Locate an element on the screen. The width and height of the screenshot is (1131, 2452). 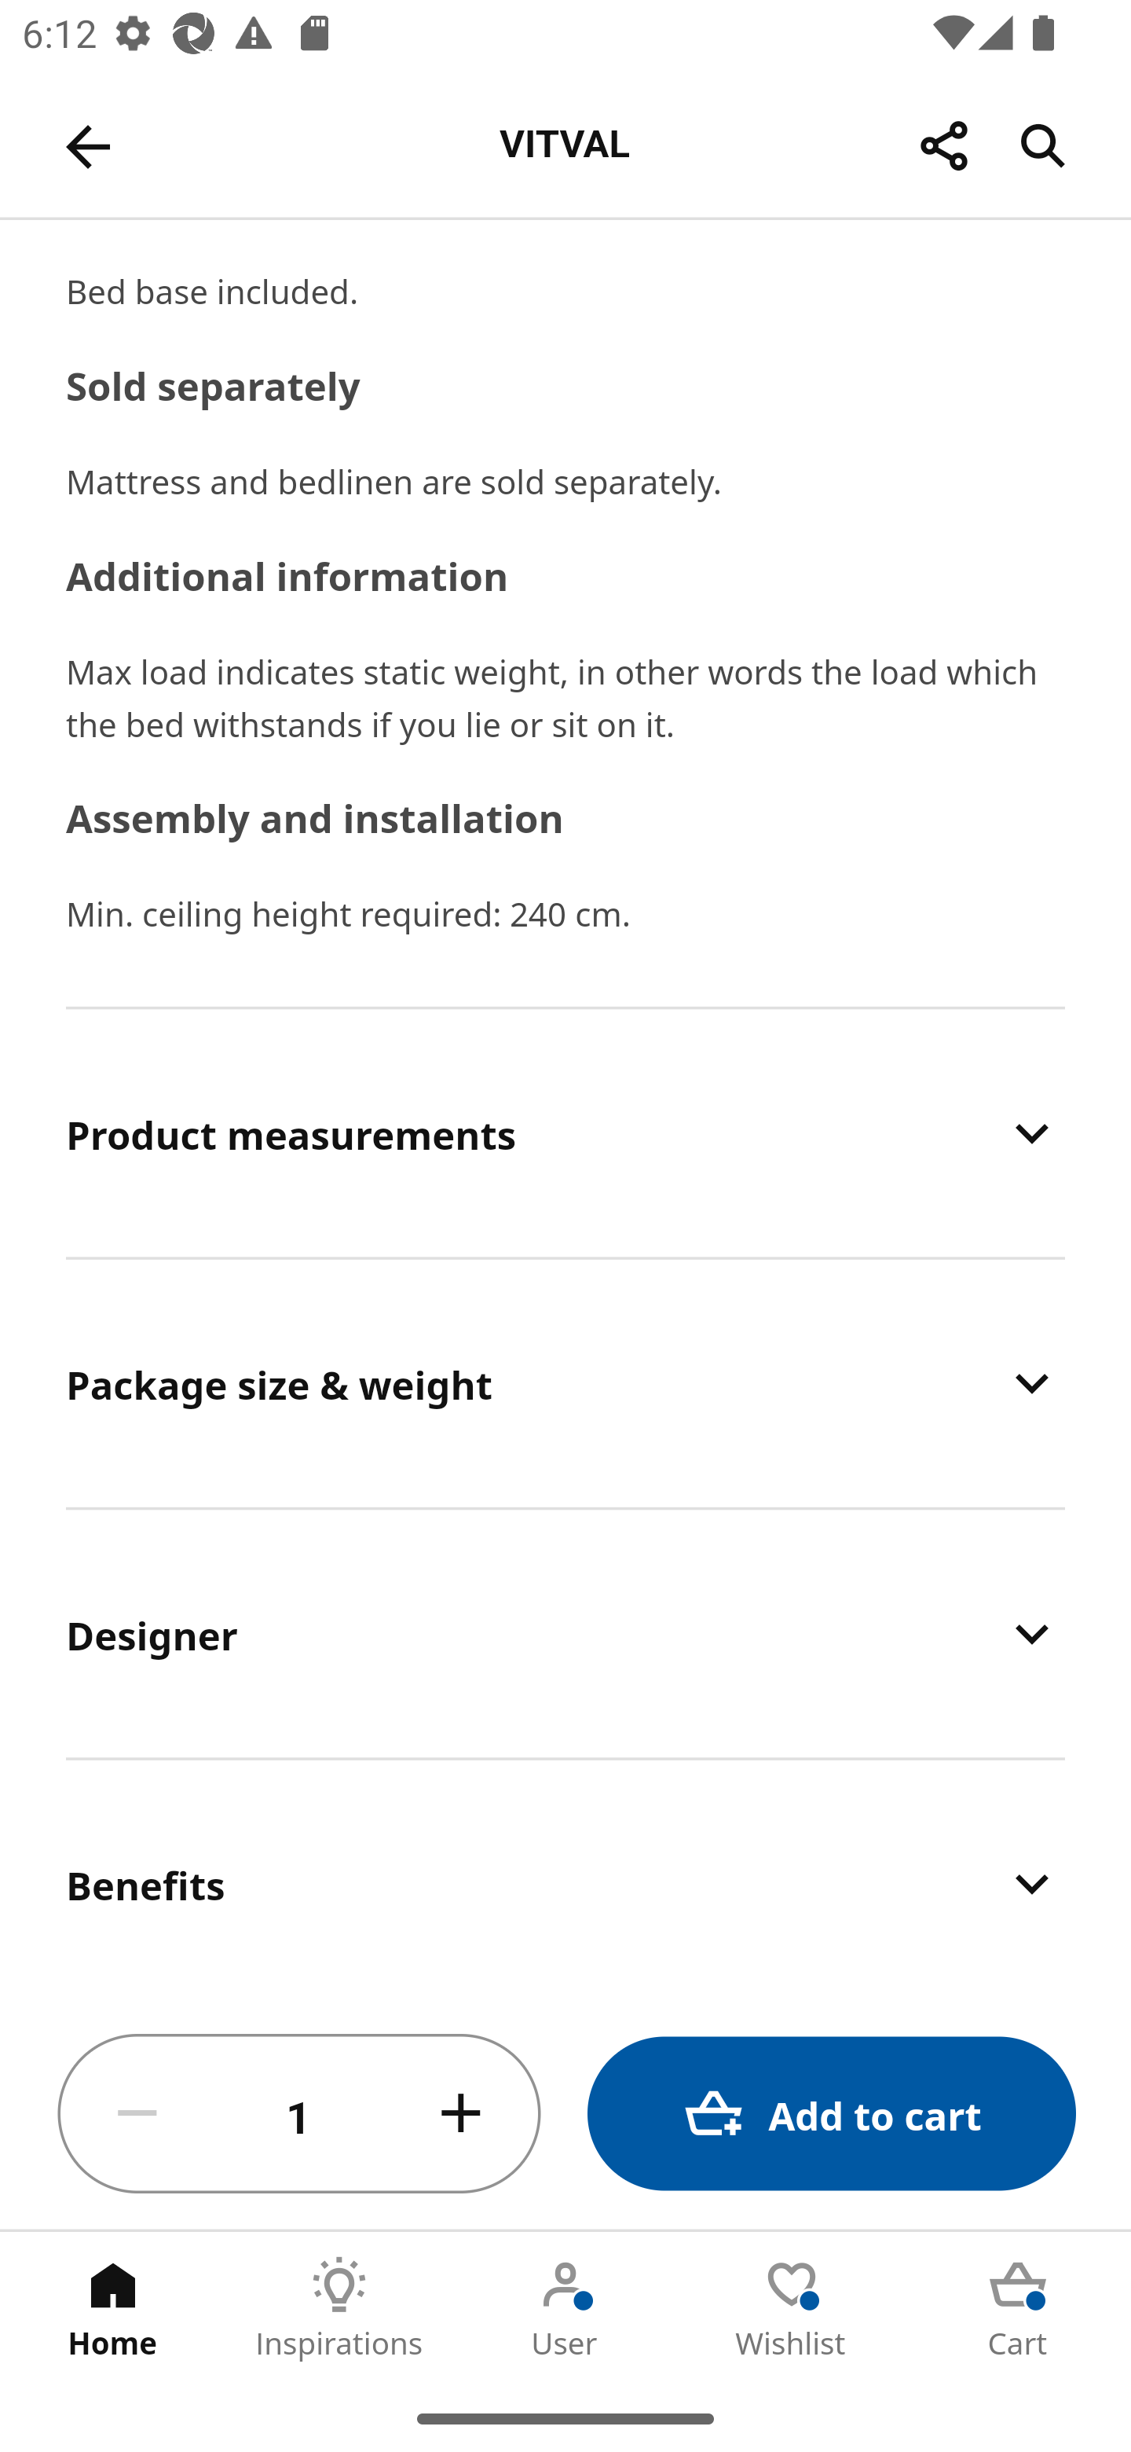
Home
Tab 1 of 5 is located at coordinates (113, 2308).